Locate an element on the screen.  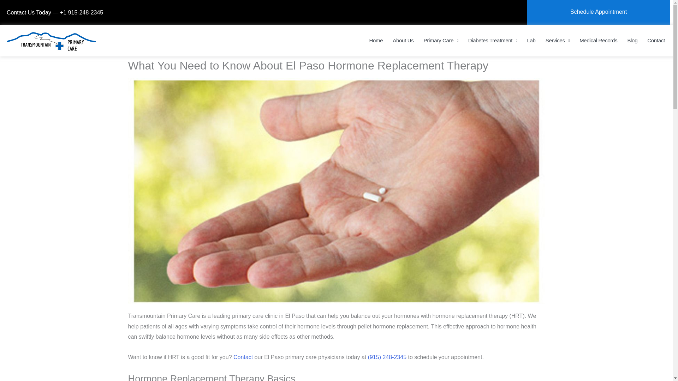
Schedule Appointment is located at coordinates (598, 12).